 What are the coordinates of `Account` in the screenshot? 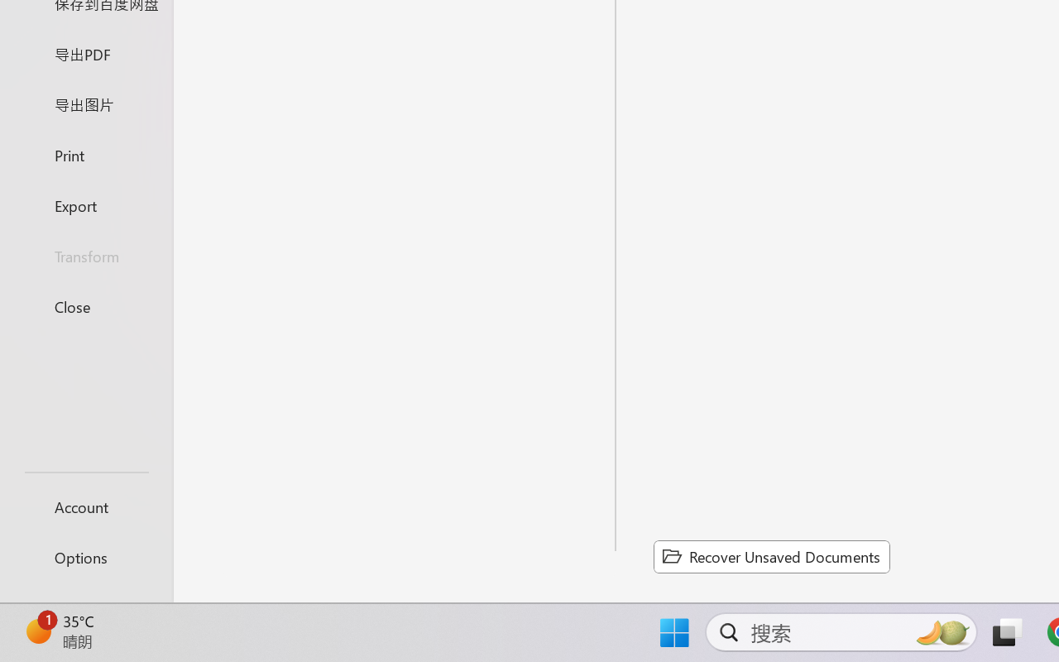 It's located at (86, 506).